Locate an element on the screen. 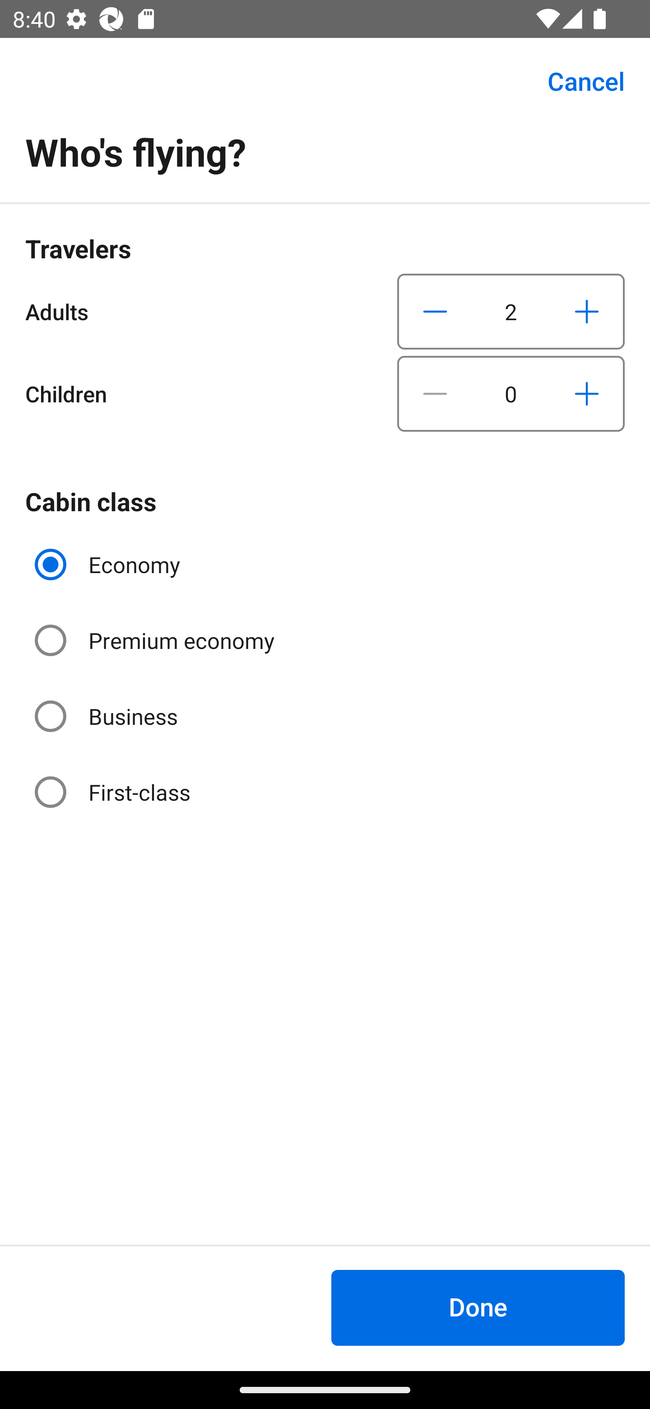  Increase is located at coordinates (586, 311).